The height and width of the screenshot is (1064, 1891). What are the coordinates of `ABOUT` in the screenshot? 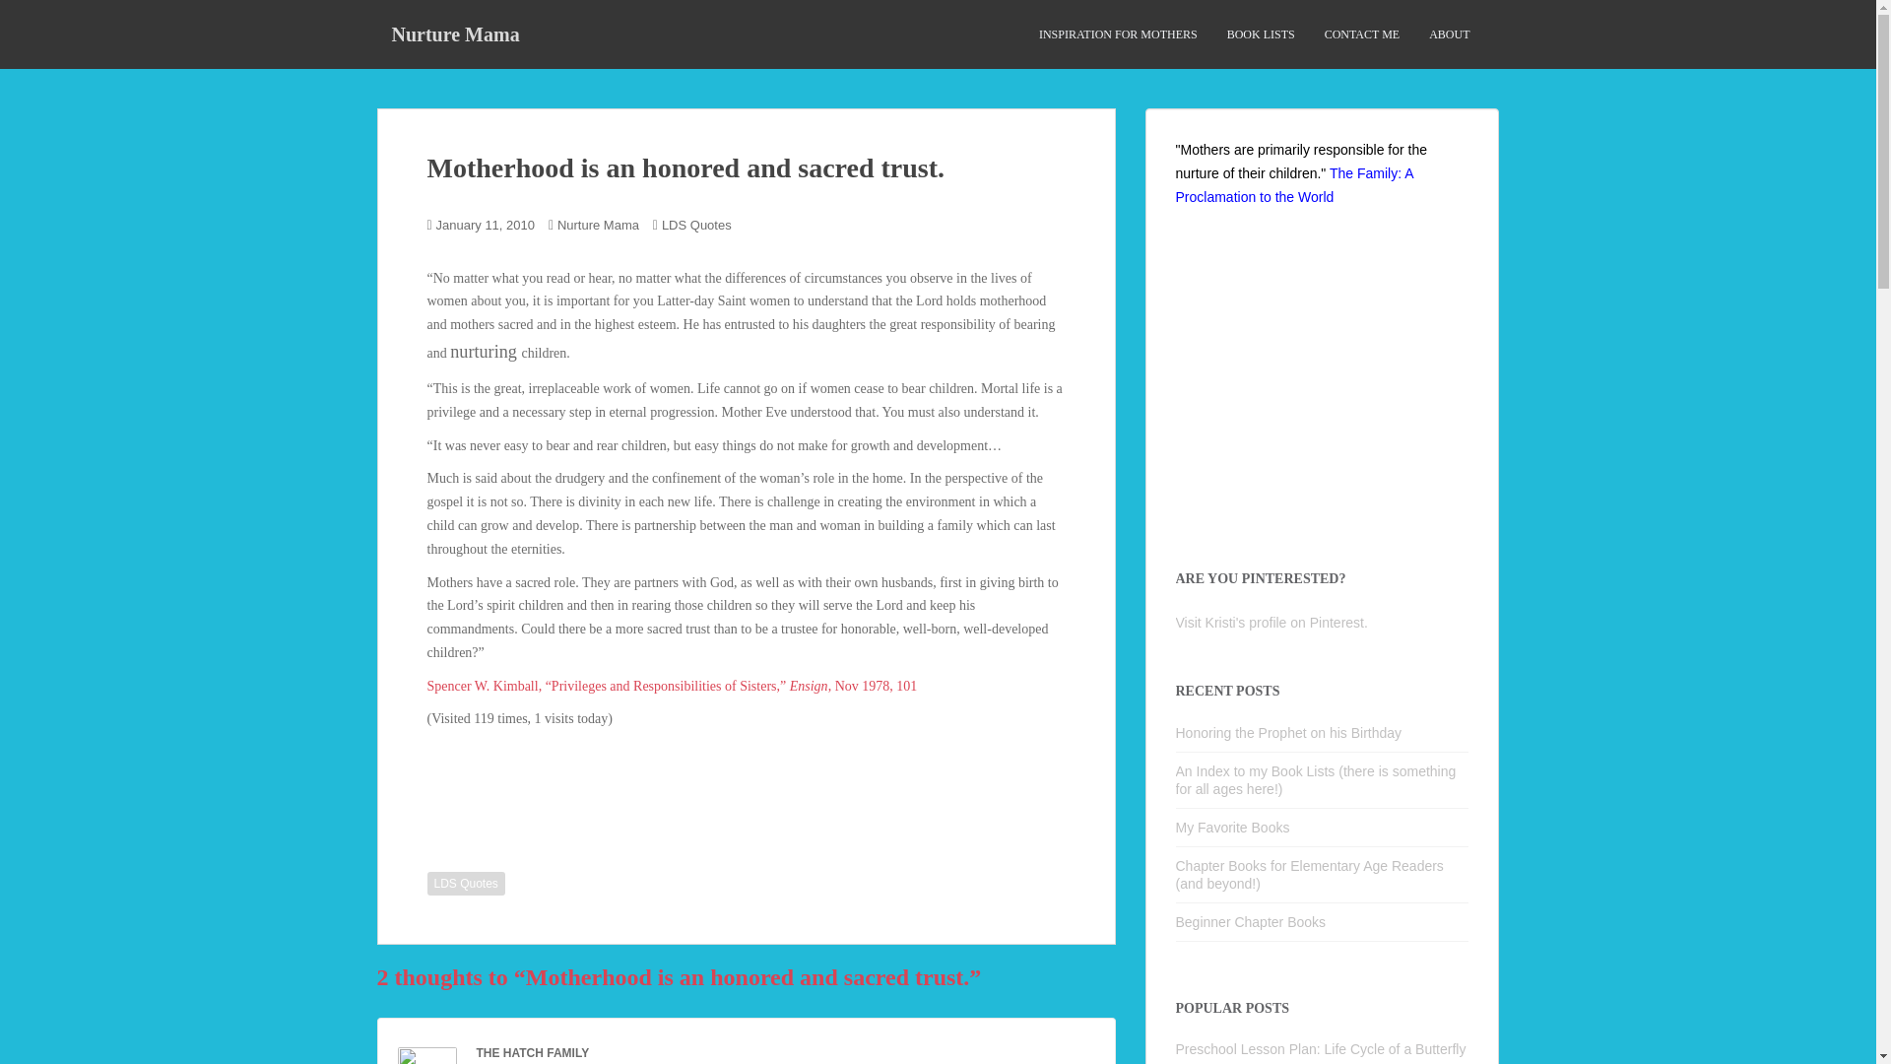 It's located at (1449, 34).